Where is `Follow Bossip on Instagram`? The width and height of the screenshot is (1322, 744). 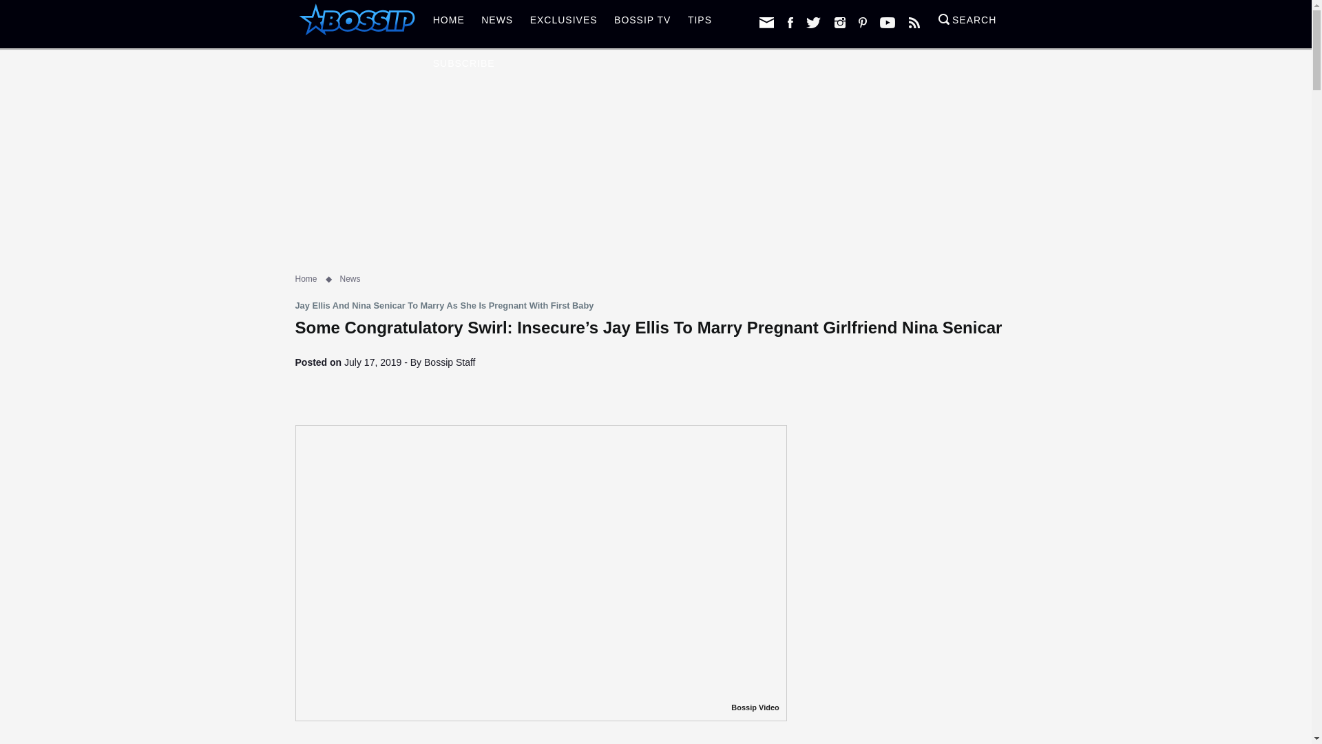 Follow Bossip on Instagram is located at coordinates (840, 22).